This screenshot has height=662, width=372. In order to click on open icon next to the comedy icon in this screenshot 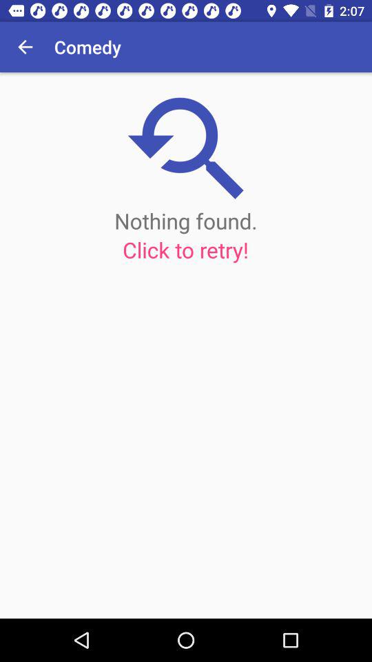, I will do `click(25, 47)`.